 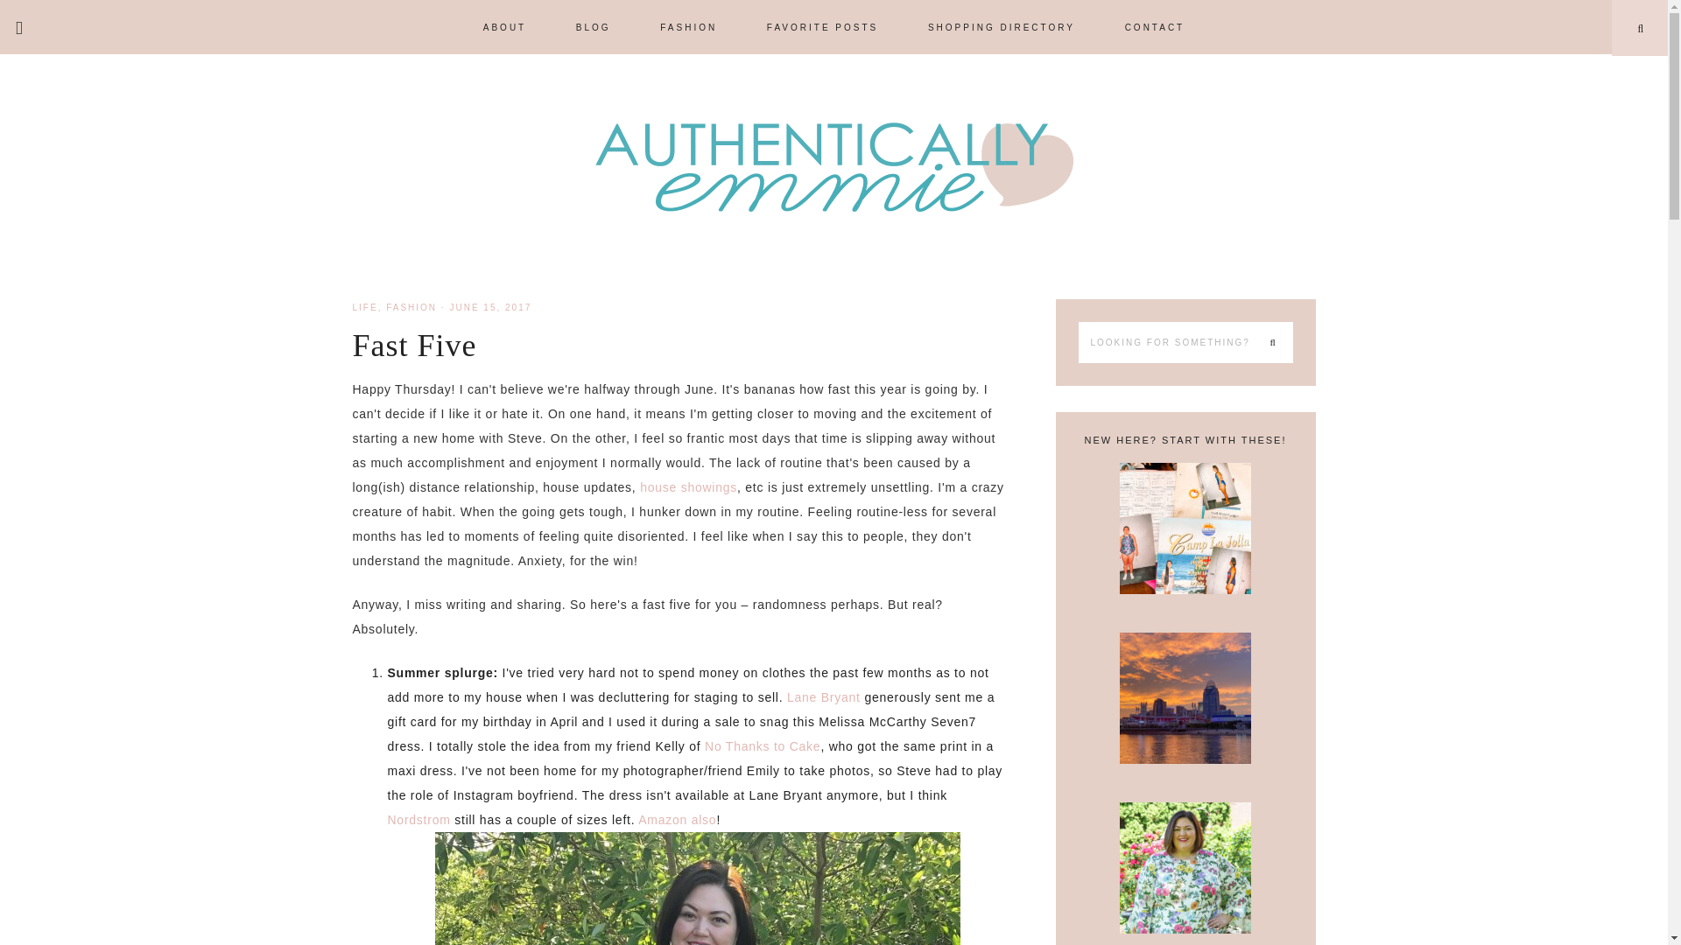 I want to click on FASHION, so click(x=411, y=307).